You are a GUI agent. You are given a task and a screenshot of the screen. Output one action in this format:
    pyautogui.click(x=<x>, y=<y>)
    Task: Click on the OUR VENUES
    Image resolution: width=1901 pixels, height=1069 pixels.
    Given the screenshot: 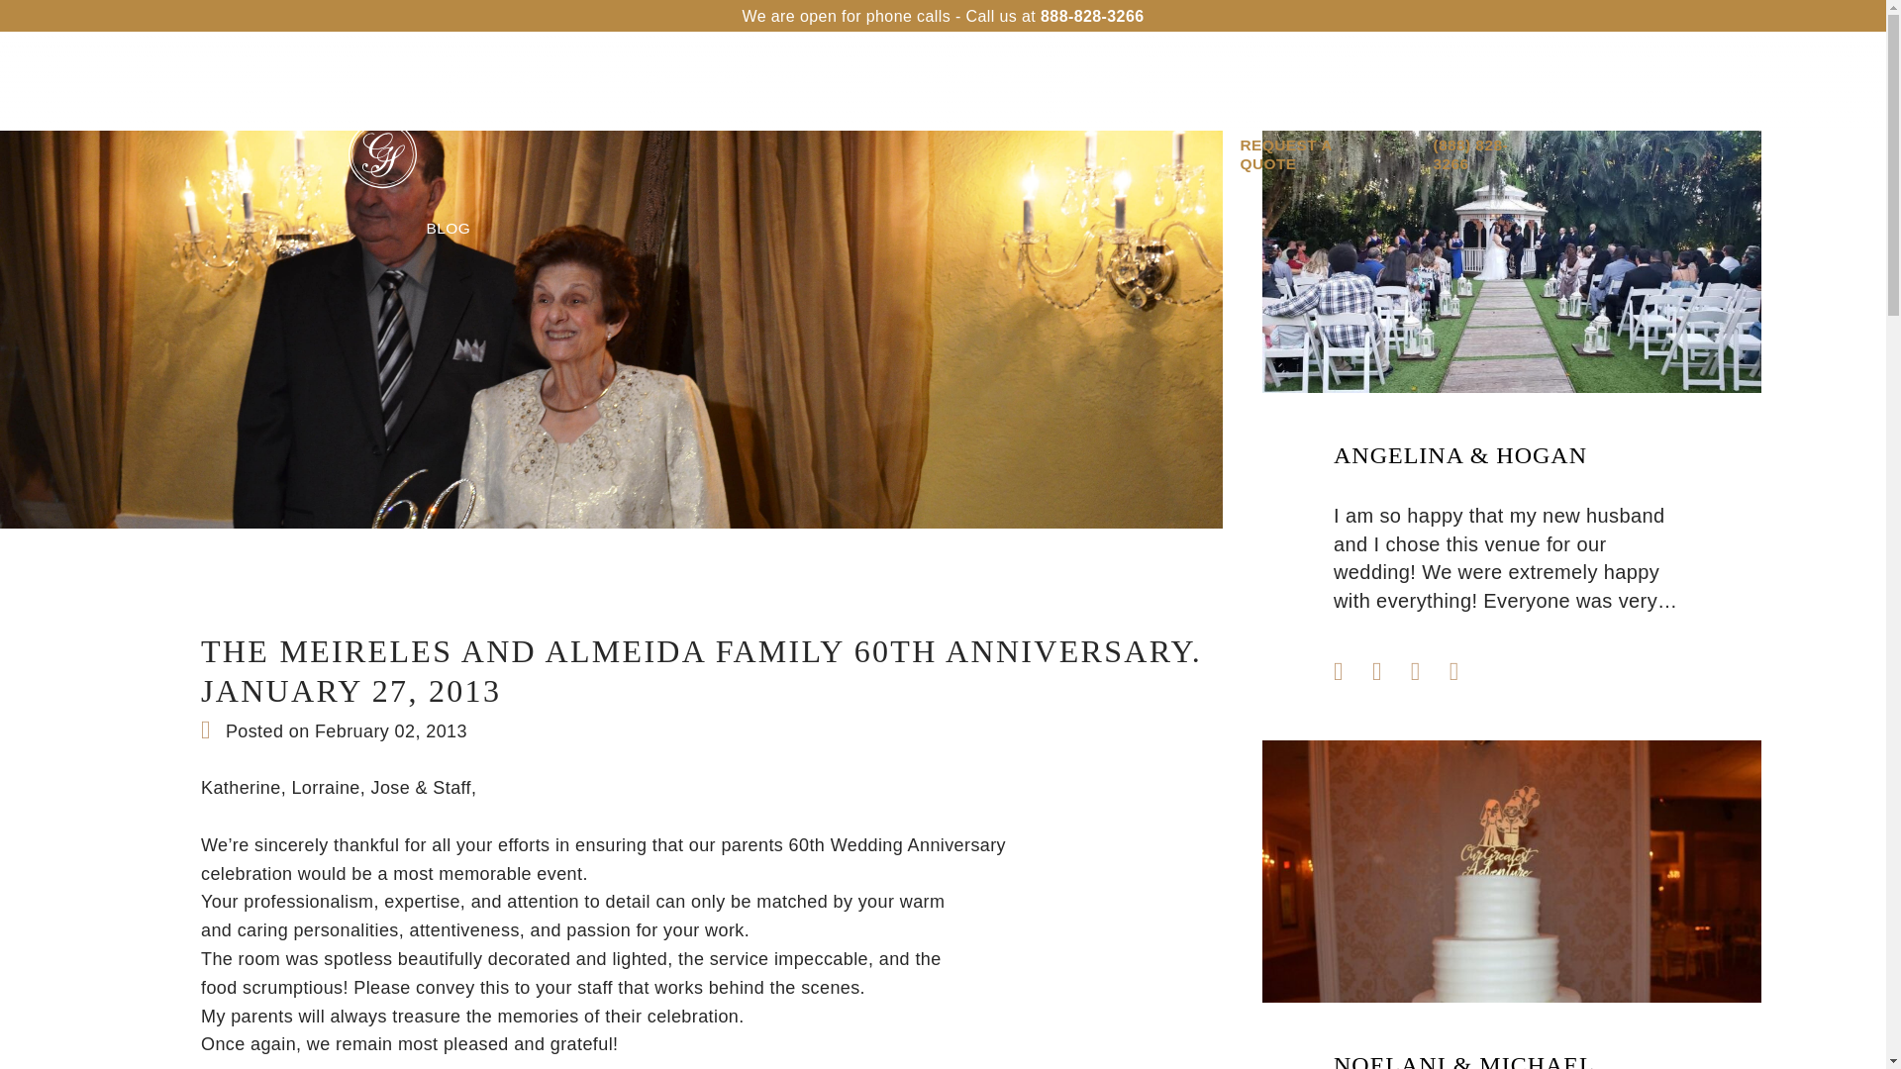 What is the action you would take?
    pyautogui.click(x=479, y=81)
    